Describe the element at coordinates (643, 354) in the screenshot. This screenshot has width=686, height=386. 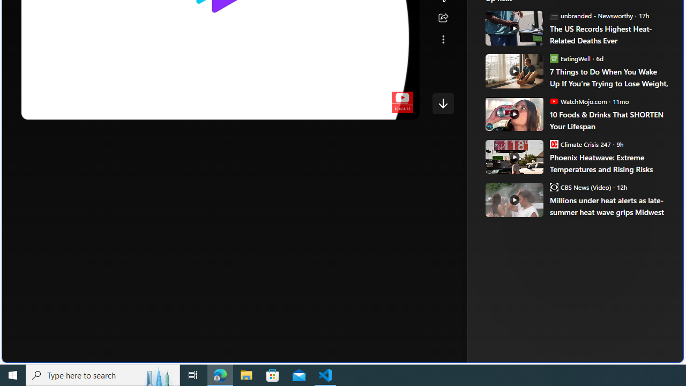
I see `Feedback` at that location.